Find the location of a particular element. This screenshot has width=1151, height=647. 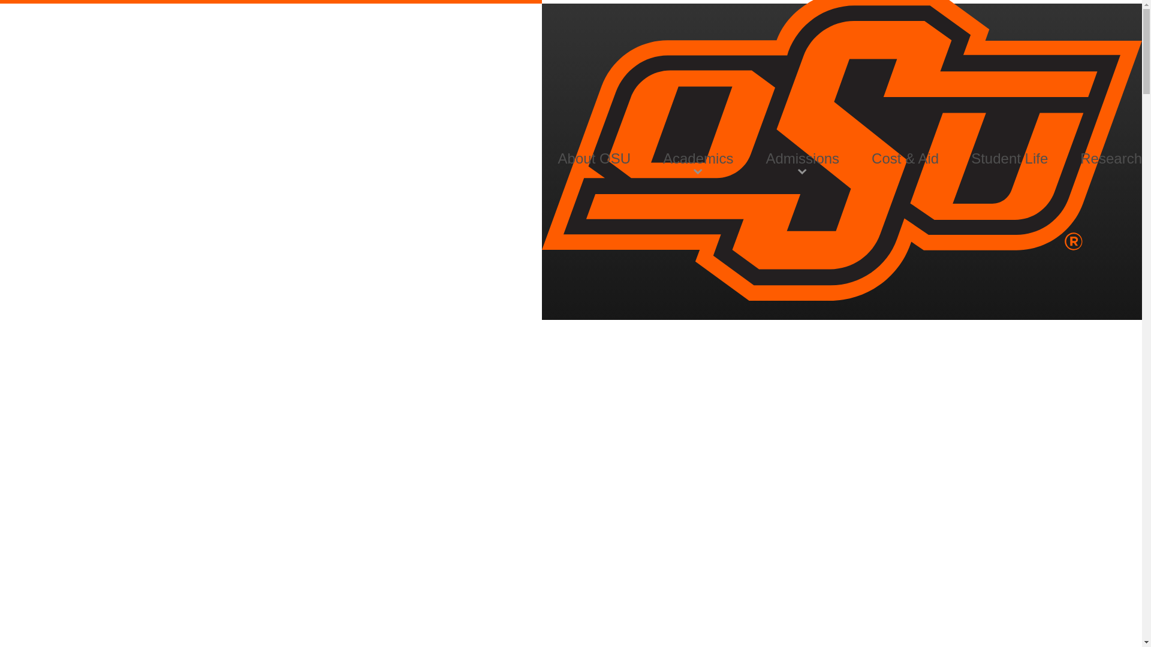

myOKSTATE is located at coordinates (1065, 162).